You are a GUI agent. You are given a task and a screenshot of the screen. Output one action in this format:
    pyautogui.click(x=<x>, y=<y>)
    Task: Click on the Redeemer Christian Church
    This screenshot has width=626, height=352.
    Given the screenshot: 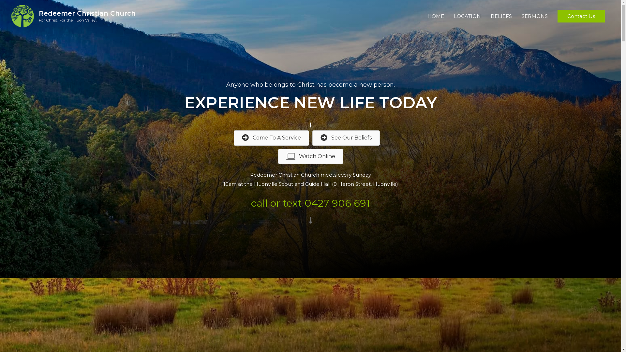 What is the action you would take?
    pyautogui.click(x=87, y=13)
    